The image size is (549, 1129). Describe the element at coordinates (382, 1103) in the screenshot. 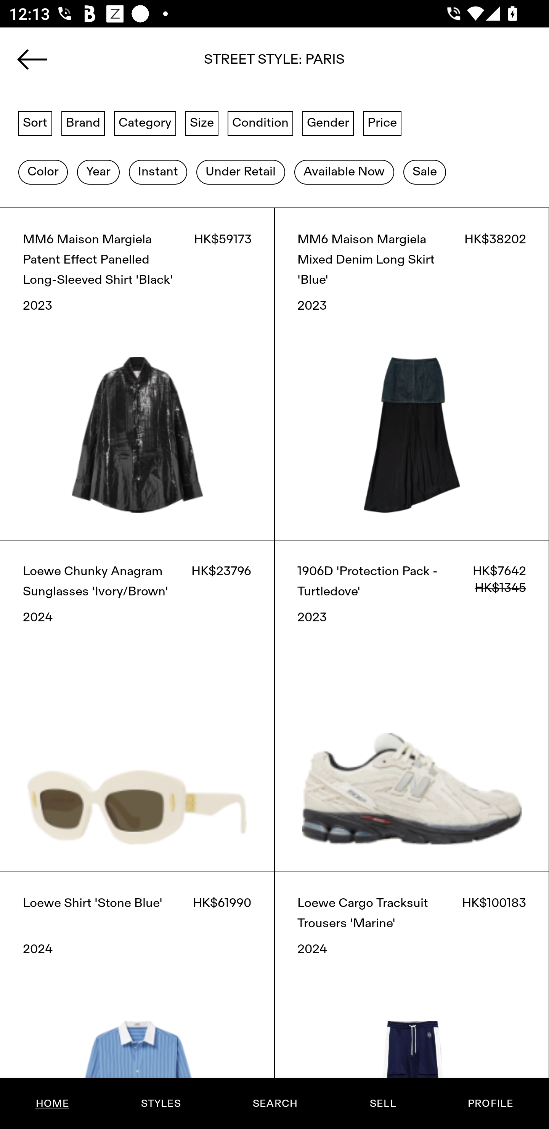

I see `SELL` at that location.